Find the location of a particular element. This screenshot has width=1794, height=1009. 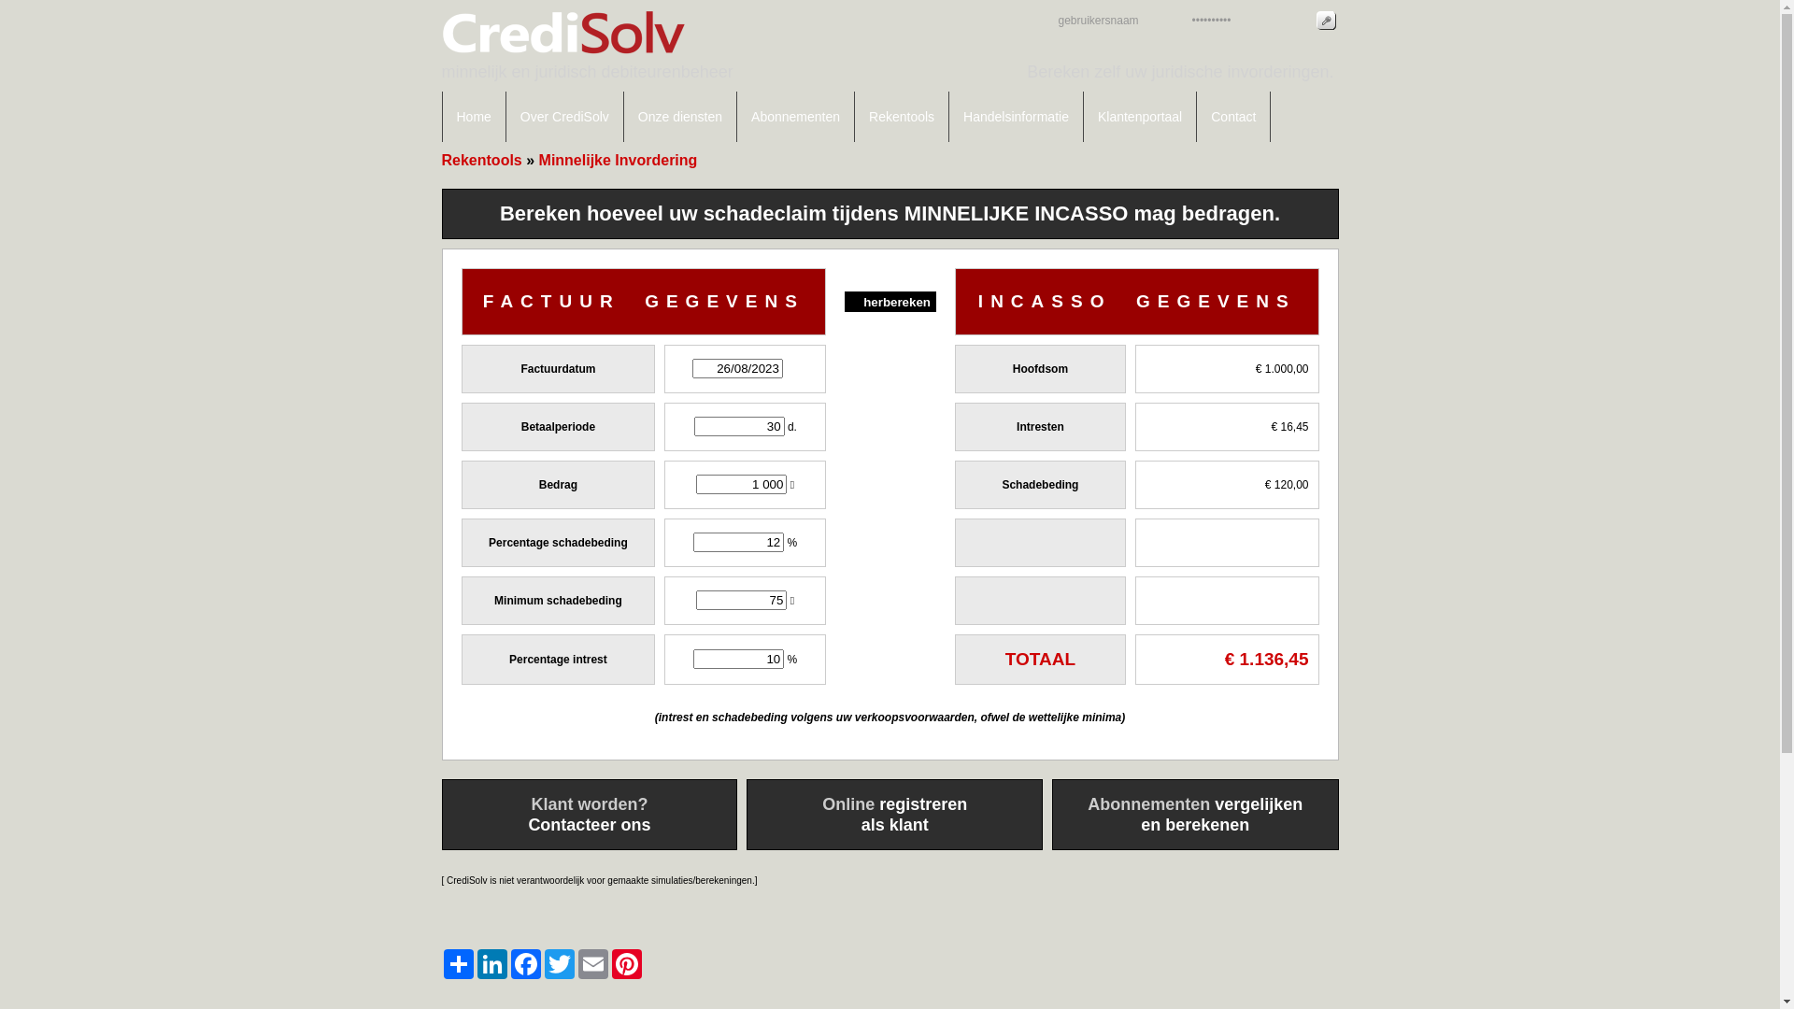

Minnelijke Invordering is located at coordinates (619, 161).